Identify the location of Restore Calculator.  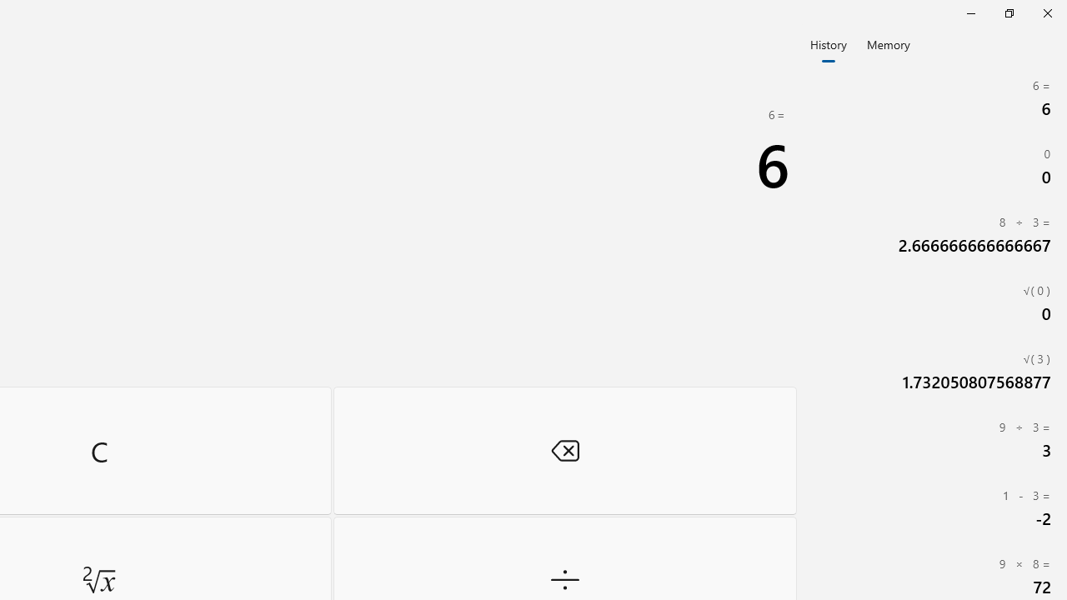
(1009, 13).